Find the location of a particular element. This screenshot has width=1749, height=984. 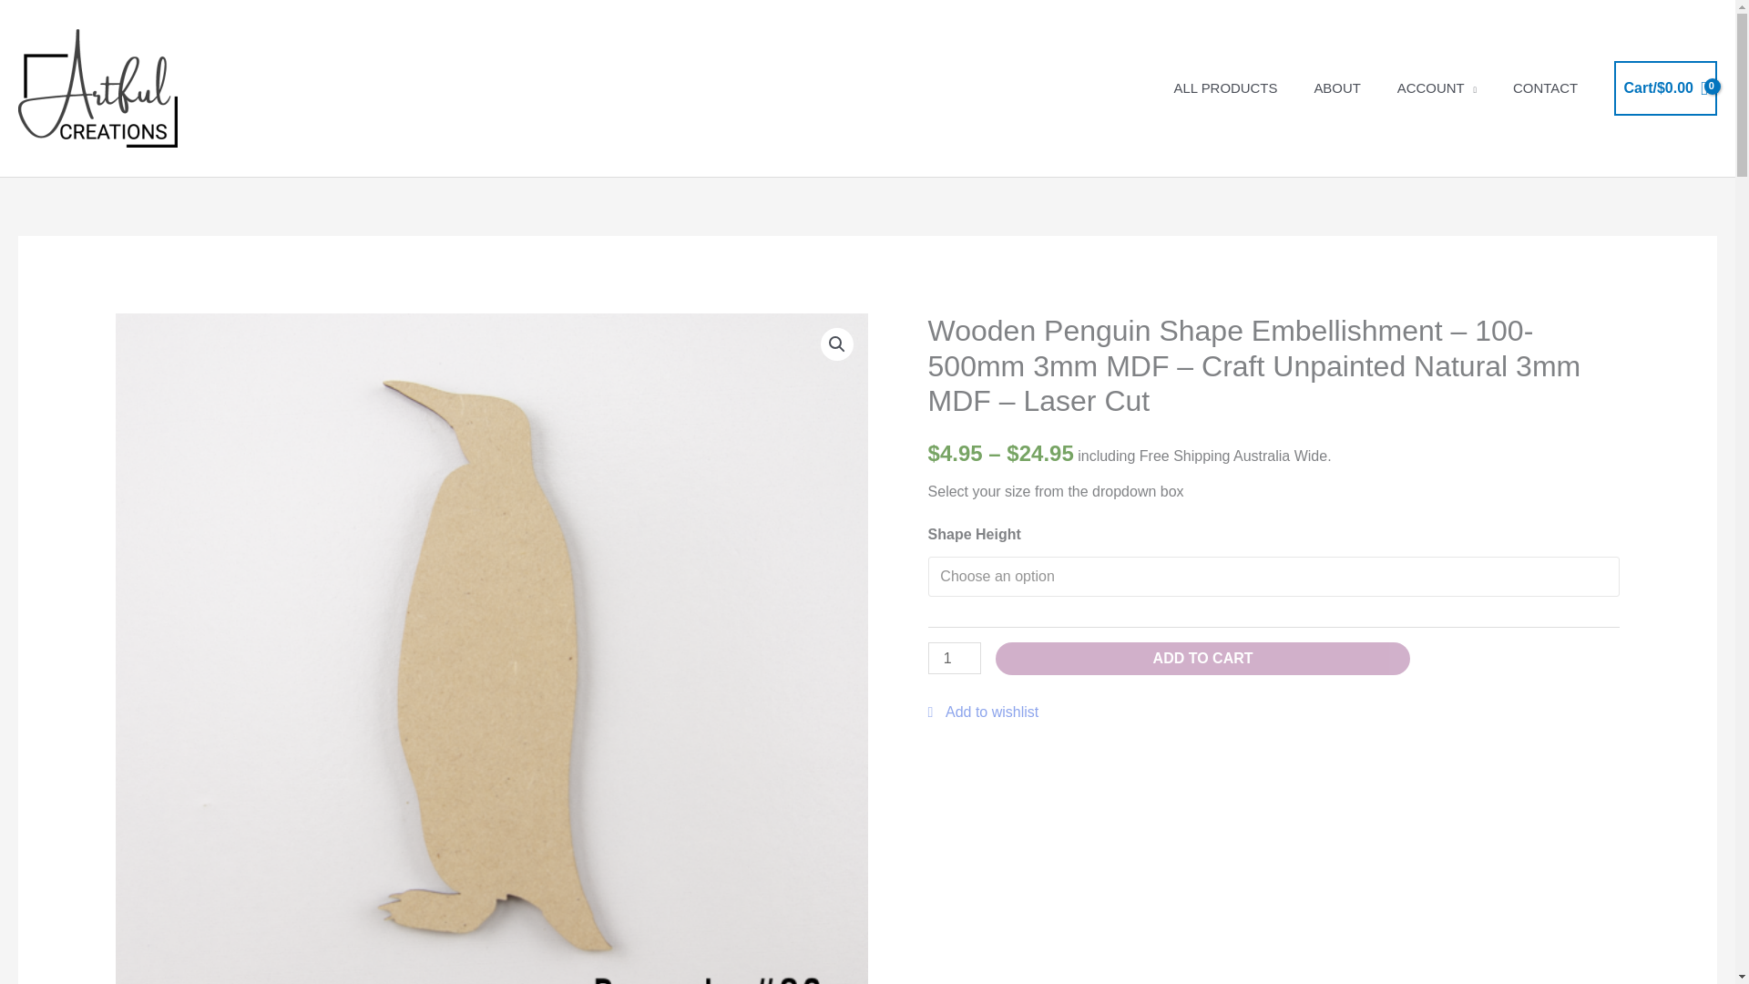

ALL PRODUCTS is located at coordinates (1226, 87).